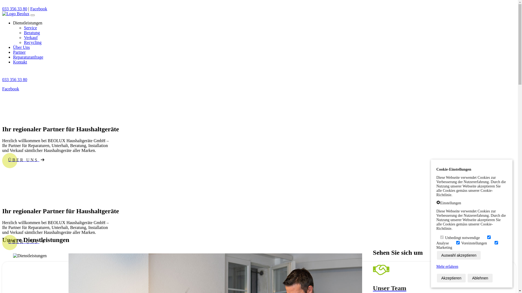  What do you see at coordinates (32, 33) in the screenshot?
I see `Beratung` at bounding box center [32, 33].